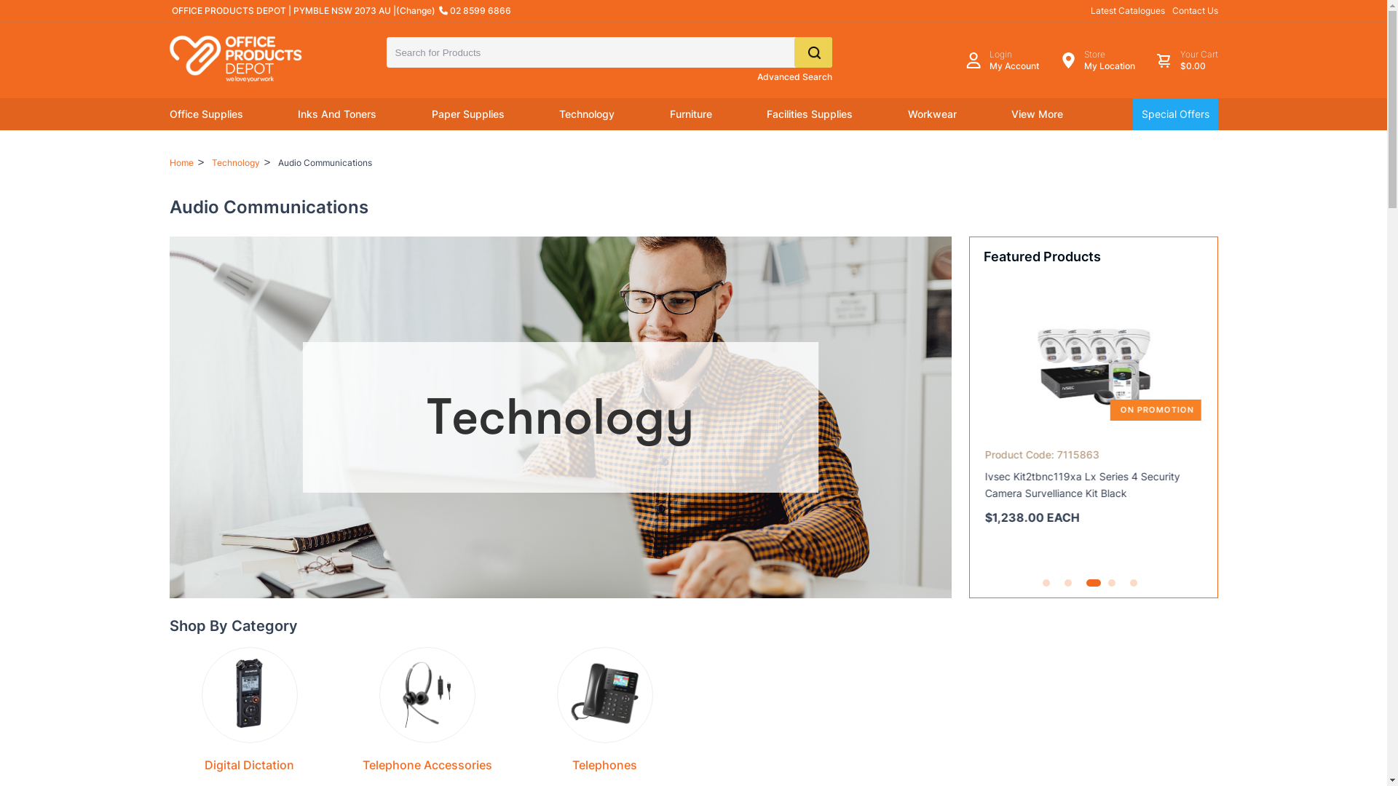 Image resolution: width=1398 pixels, height=786 pixels. What do you see at coordinates (810, 114) in the screenshot?
I see `Facilities Supplies` at bounding box center [810, 114].